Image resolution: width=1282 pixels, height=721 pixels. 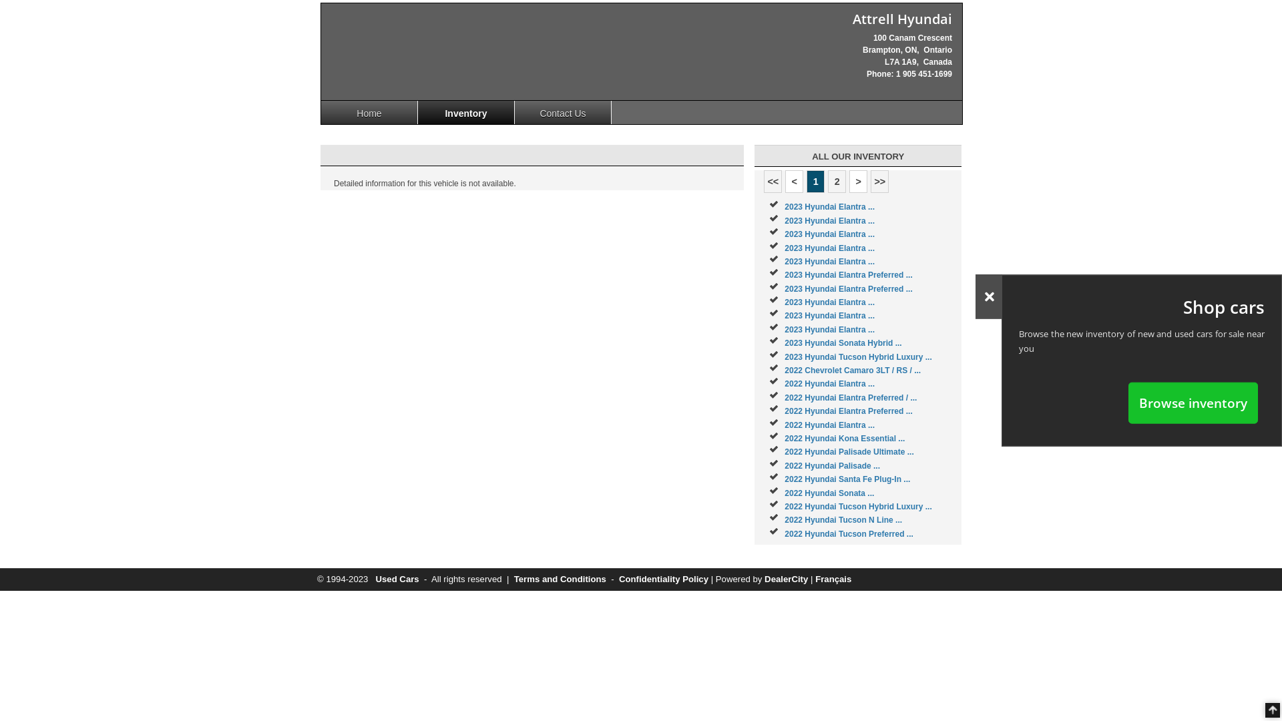 What do you see at coordinates (397, 579) in the screenshot?
I see `Used Cars` at bounding box center [397, 579].